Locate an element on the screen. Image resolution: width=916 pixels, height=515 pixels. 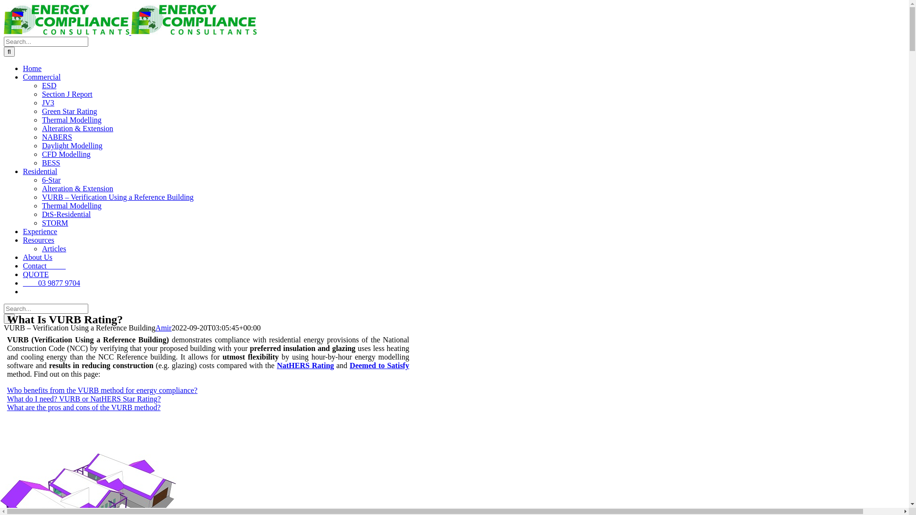
About Us is located at coordinates (38, 257).